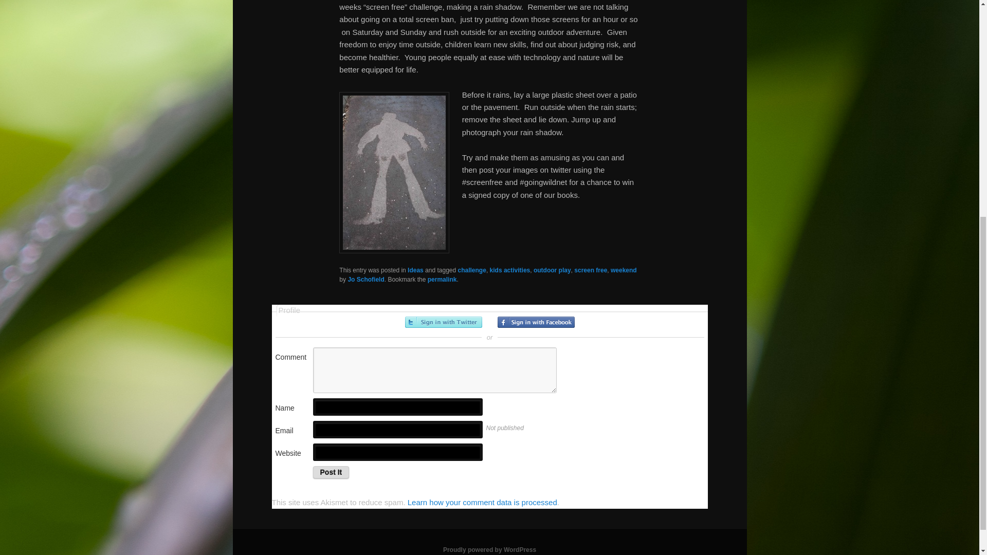 This screenshot has height=555, width=987. Describe the element at coordinates (489, 549) in the screenshot. I see `Semantic Personal Publishing Platform` at that location.